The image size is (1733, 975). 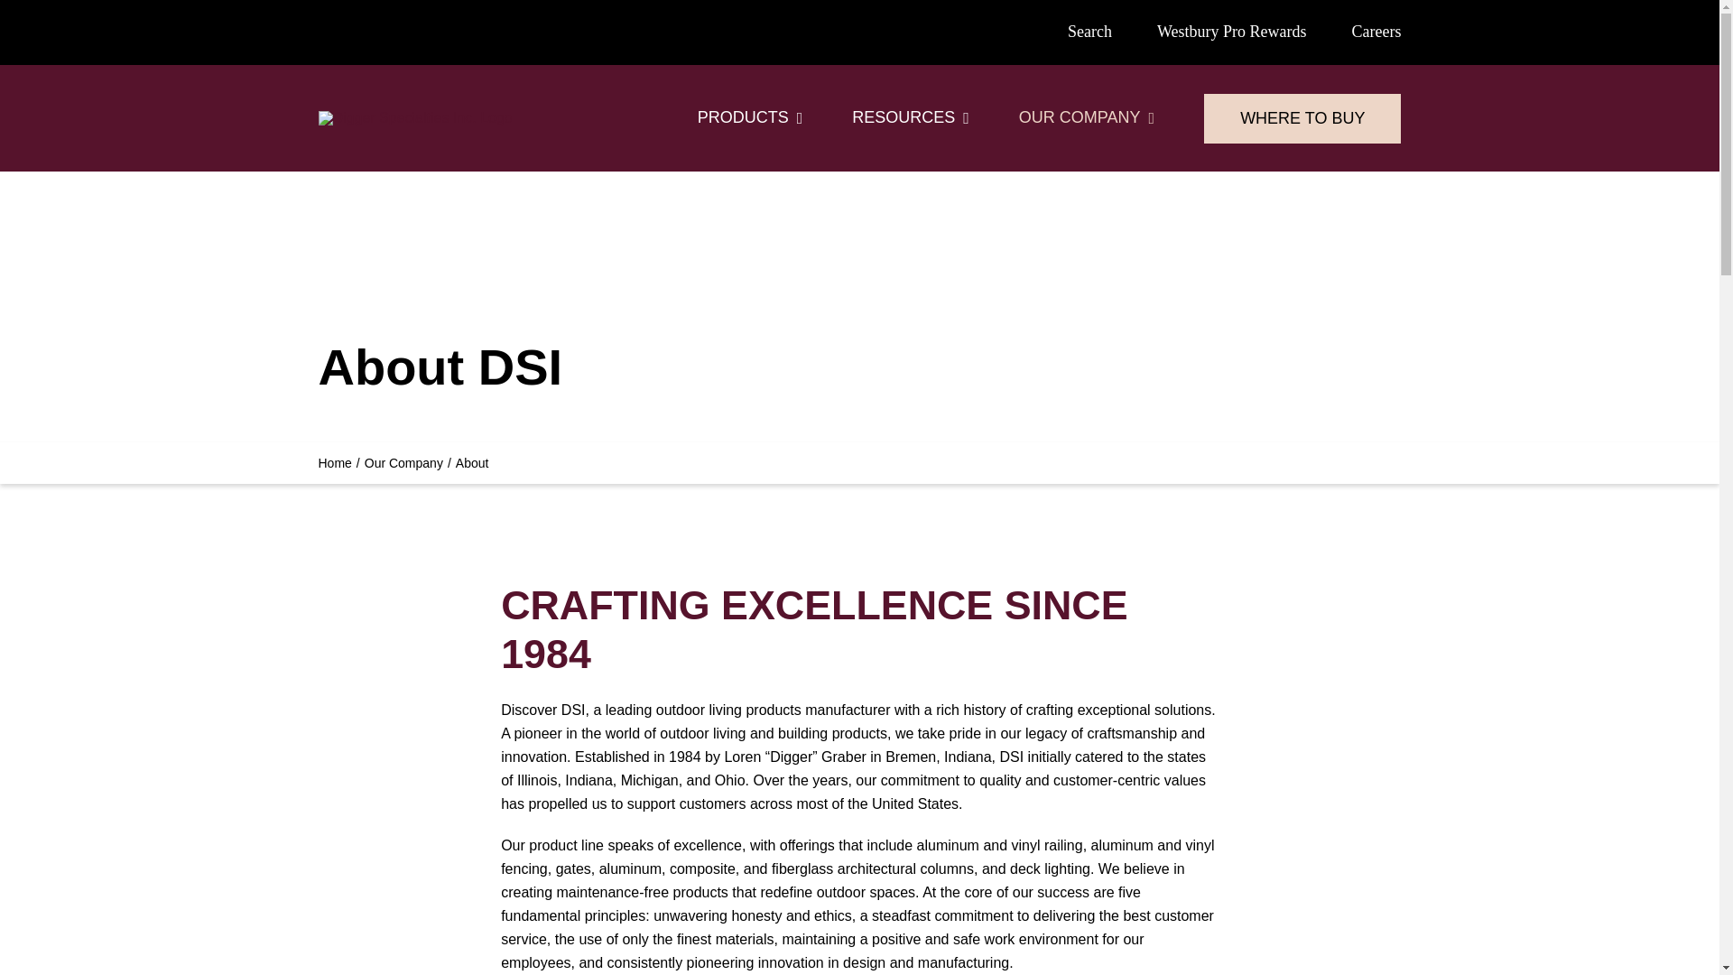 What do you see at coordinates (1231, 32) in the screenshot?
I see `Westbury Pro Rewards` at bounding box center [1231, 32].